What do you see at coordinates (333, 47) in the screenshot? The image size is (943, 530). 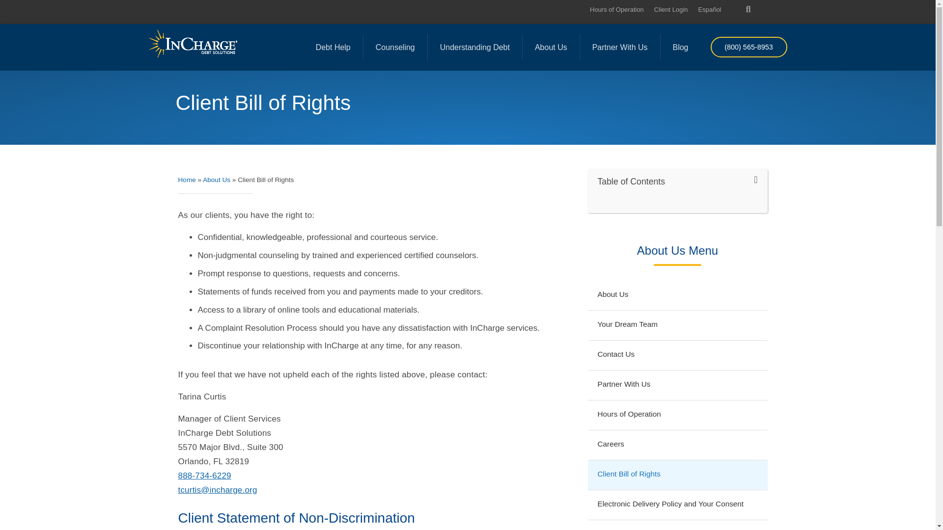 I see `Debt Help` at bounding box center [333, 47].